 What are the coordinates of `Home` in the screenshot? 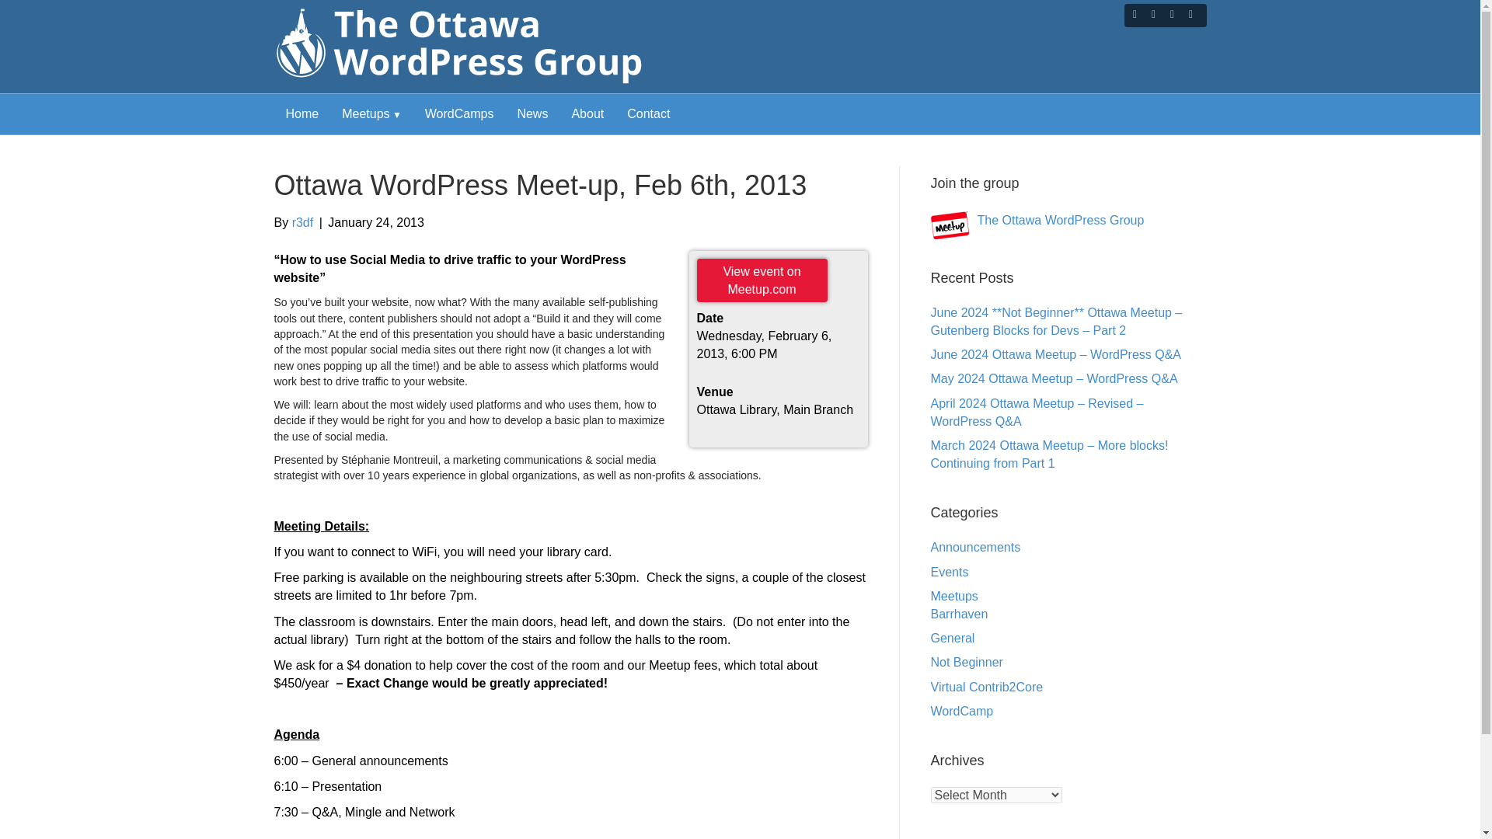 It's located at (302, 113).